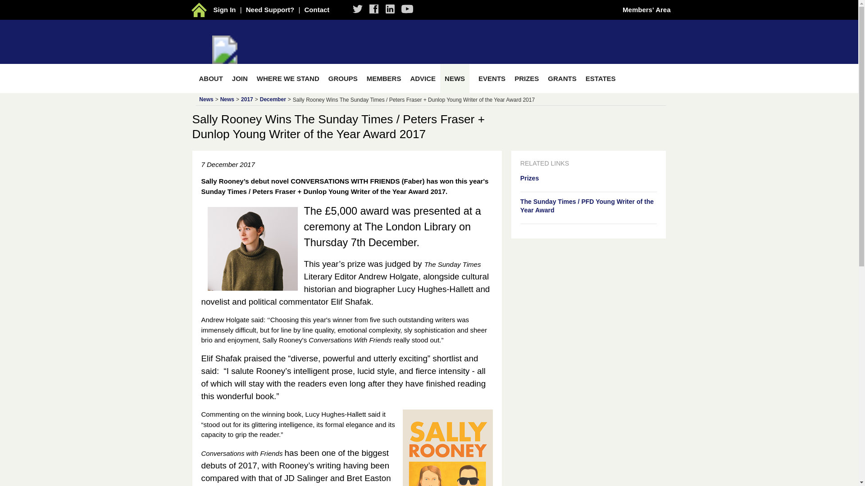  What do you see at coordinates (209, 78) in the screenshot?
I see `ABOUT` at bounding box center [209, 78].